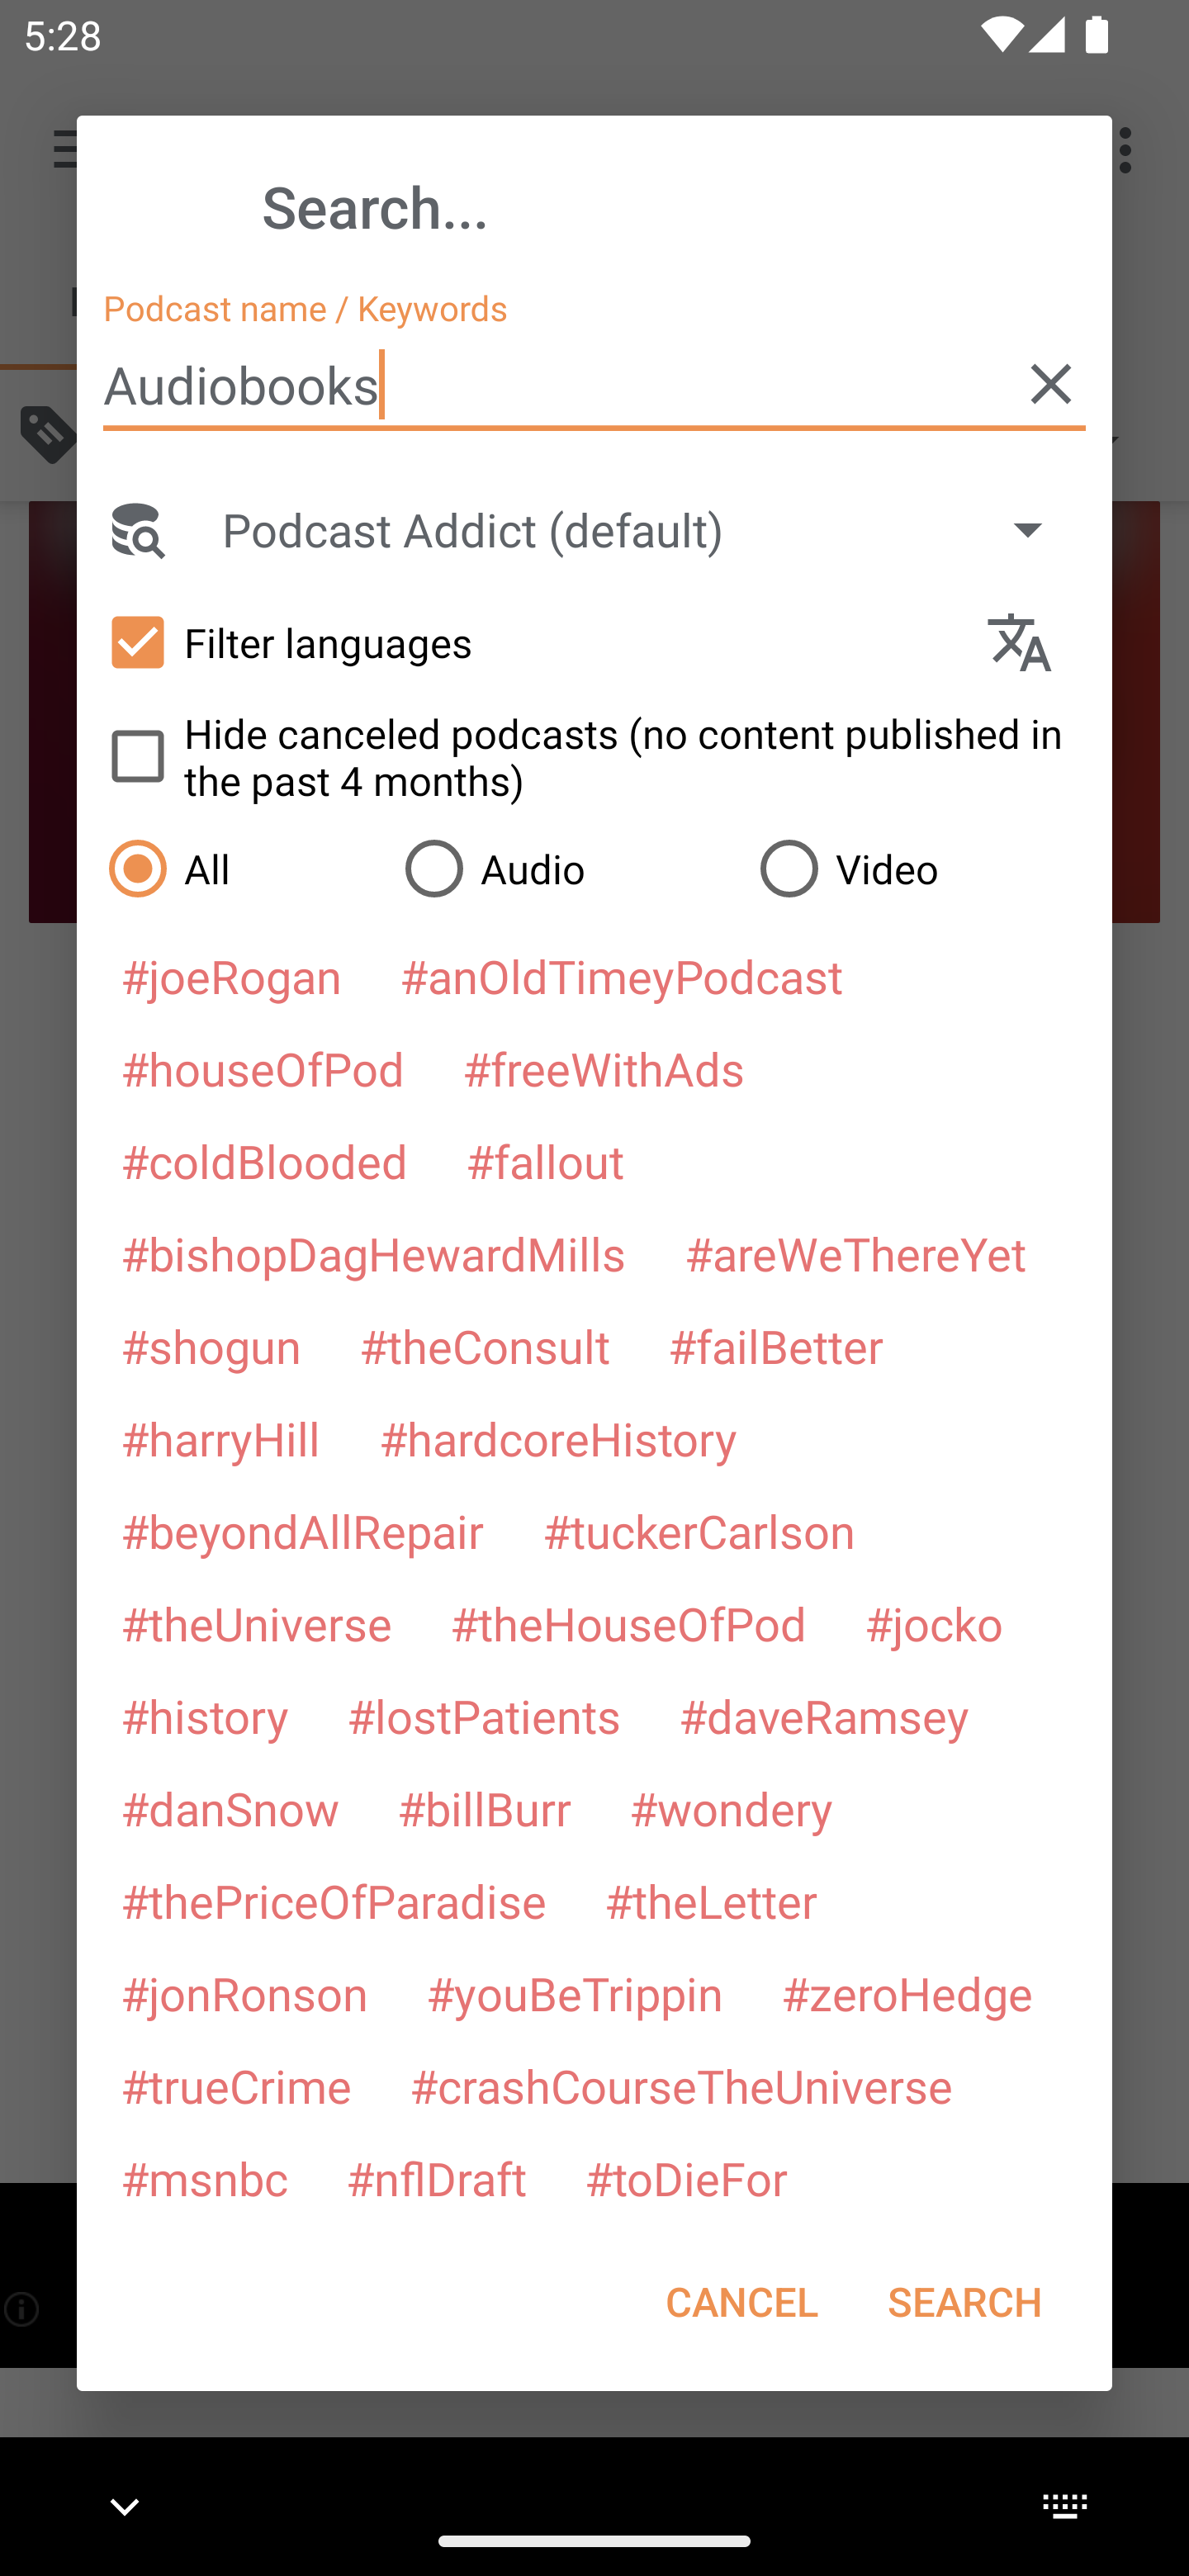 The image size is (1189, 2576). What do you see at coordinates (731, 1808) in the screenshot?
I see `#wondery` at bounding box center [731, 1808].